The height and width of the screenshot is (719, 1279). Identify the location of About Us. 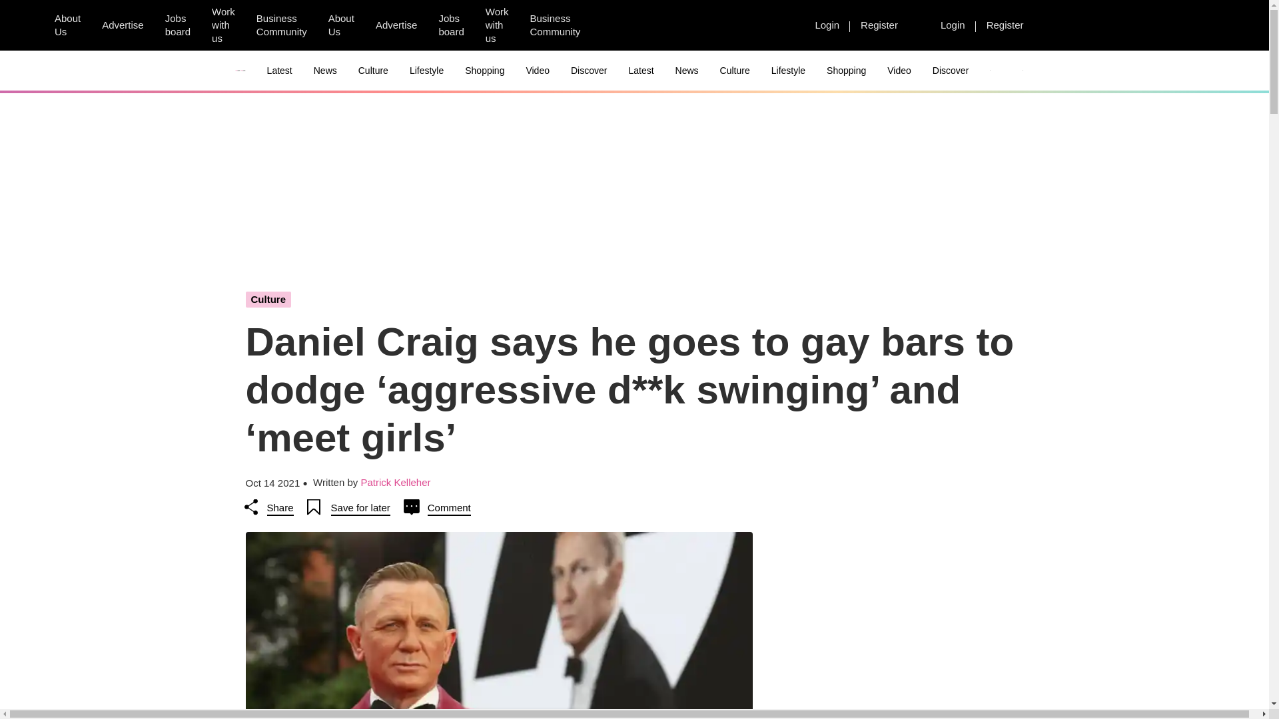
(67, 25).